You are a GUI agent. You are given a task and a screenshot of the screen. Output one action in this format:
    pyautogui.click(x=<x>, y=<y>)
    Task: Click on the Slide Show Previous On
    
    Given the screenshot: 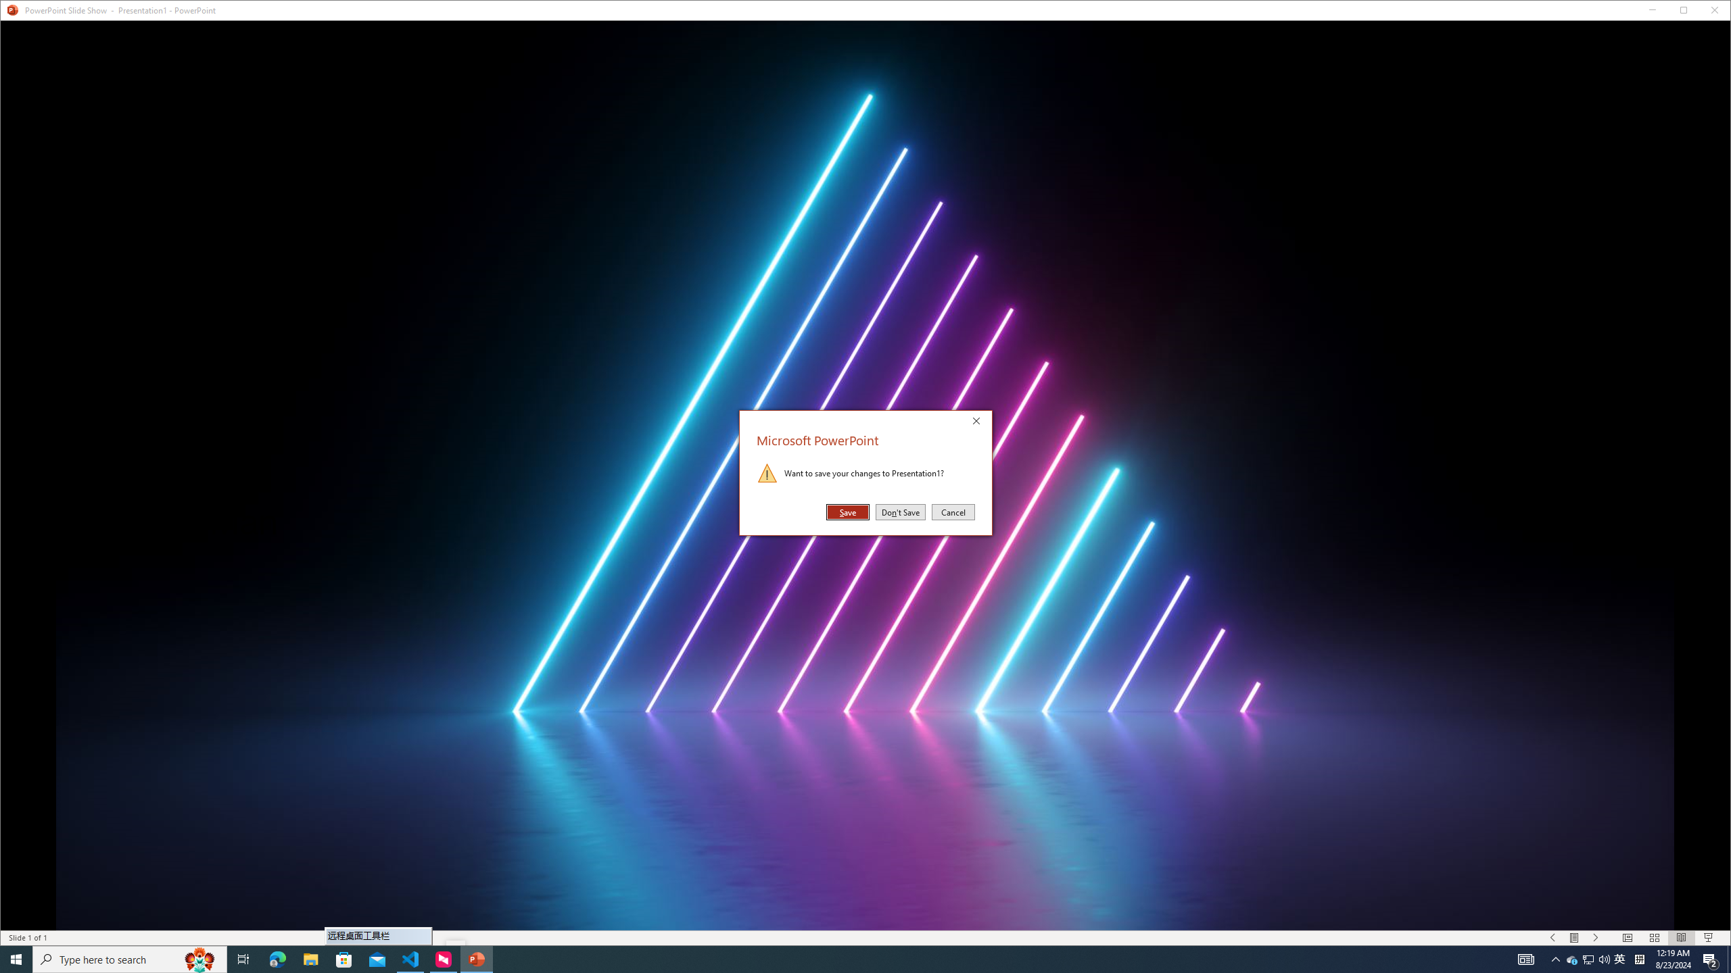 What is the action you would take?
    pyautogui.click(x=1553, y=938)
    